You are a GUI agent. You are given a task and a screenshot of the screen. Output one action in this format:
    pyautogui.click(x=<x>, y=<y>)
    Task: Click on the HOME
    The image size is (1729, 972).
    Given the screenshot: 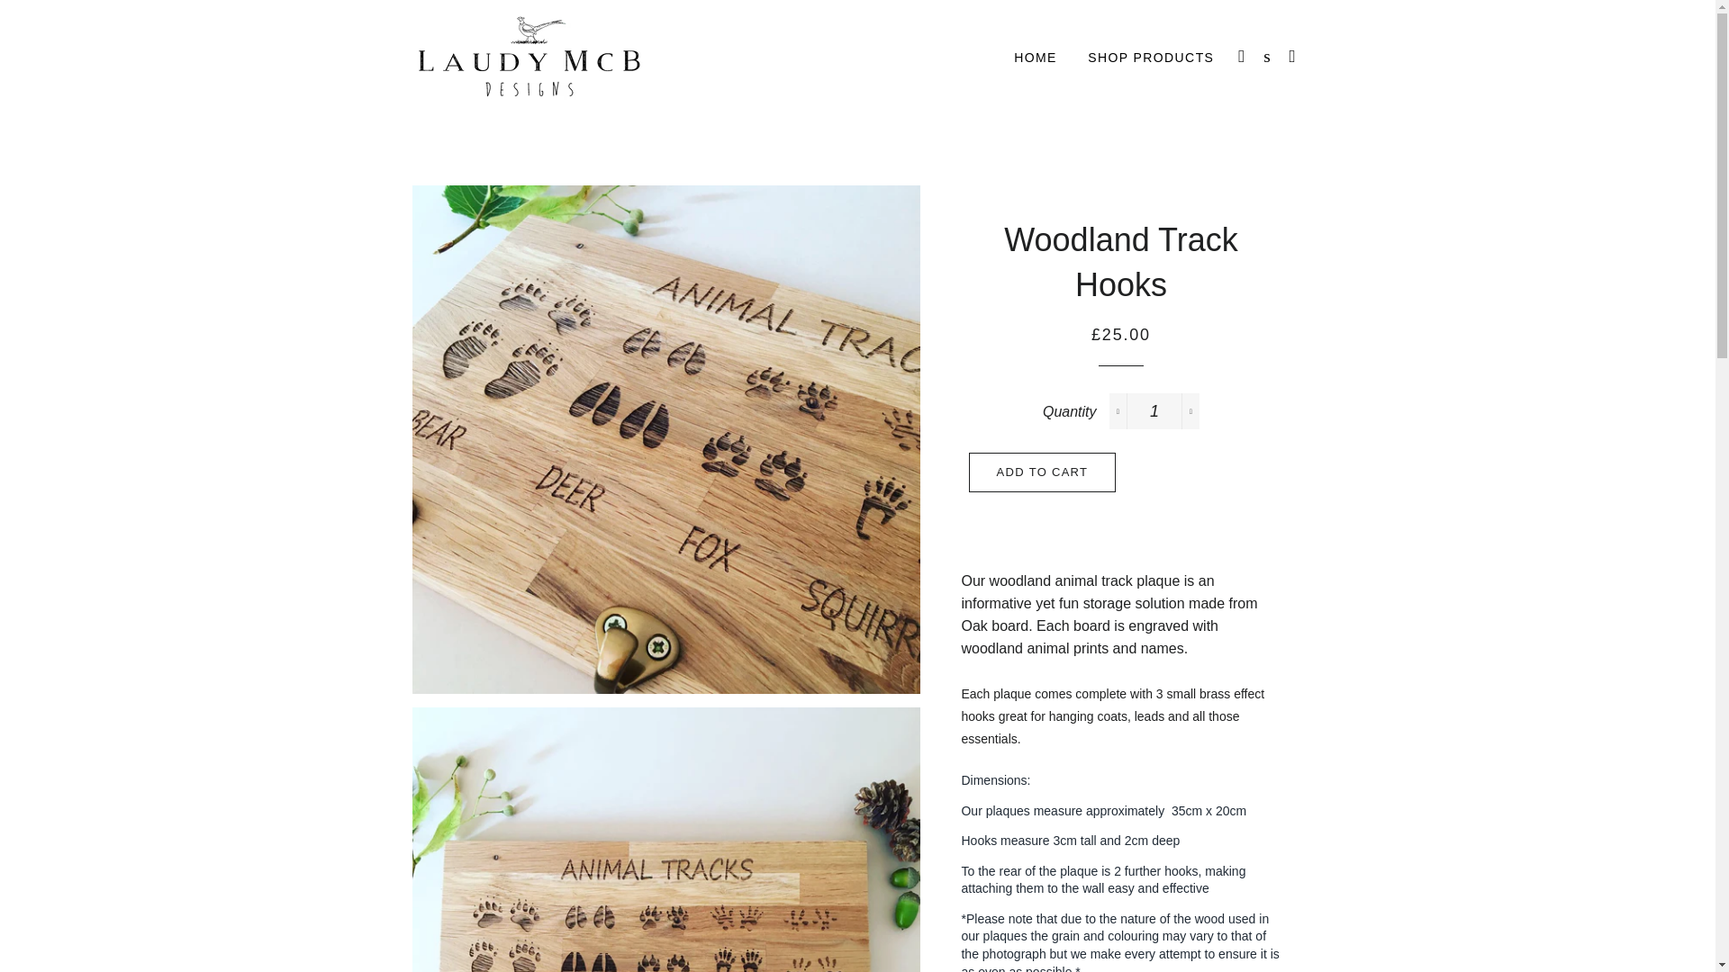 What is the action you would take?
    pyautogui.click(x=1036, y=58)
    